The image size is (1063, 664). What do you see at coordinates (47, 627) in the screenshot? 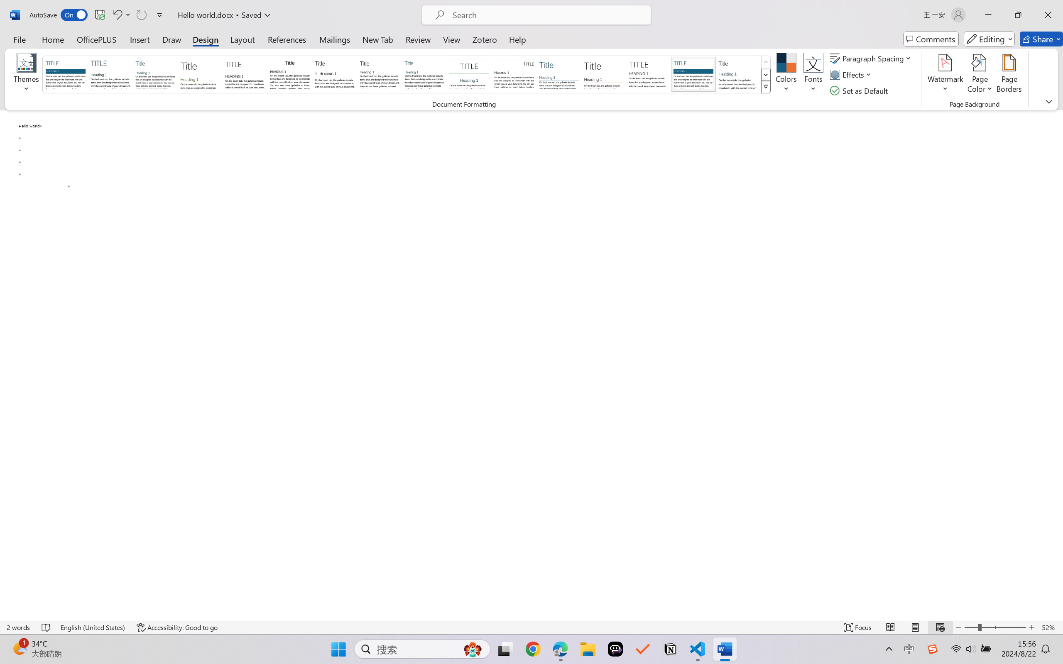
I see `Spelling and Grammar Check No Errors` at bounding box center [47, 627].